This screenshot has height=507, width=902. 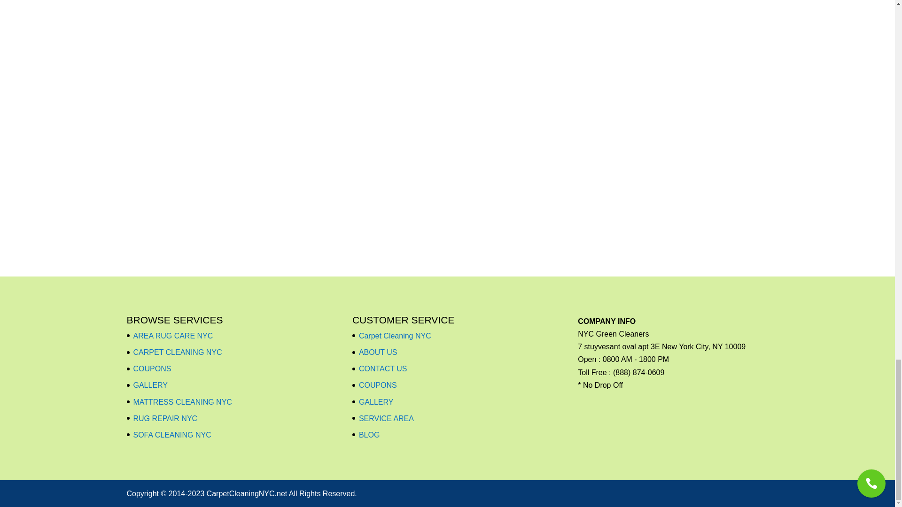 What do you see at coordinates (386, 418) in the screenshot?
I see `SERVICE AREA` at bounding box center [386, 418].